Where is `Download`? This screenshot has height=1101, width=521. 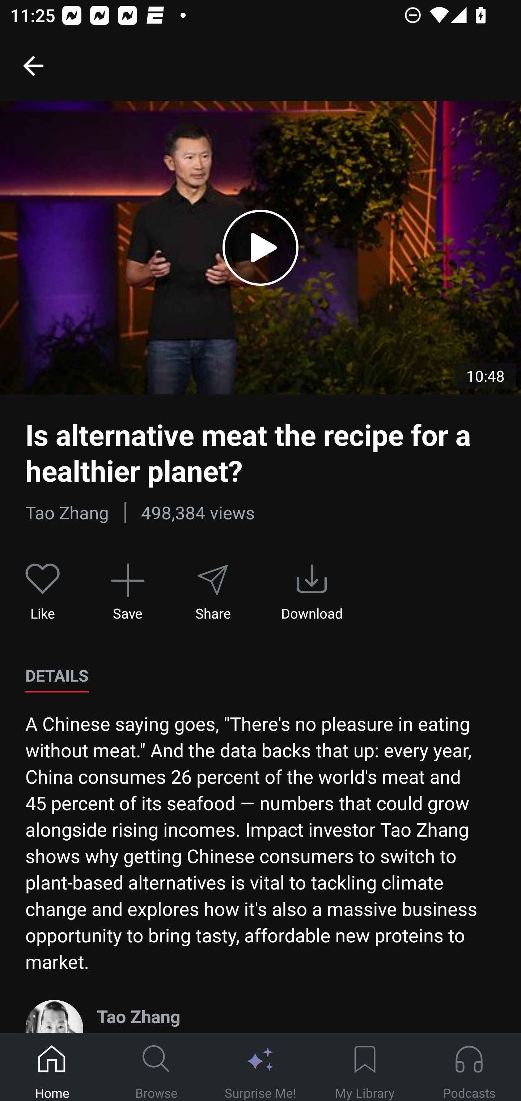 Download is located at coordinates (312, 592).